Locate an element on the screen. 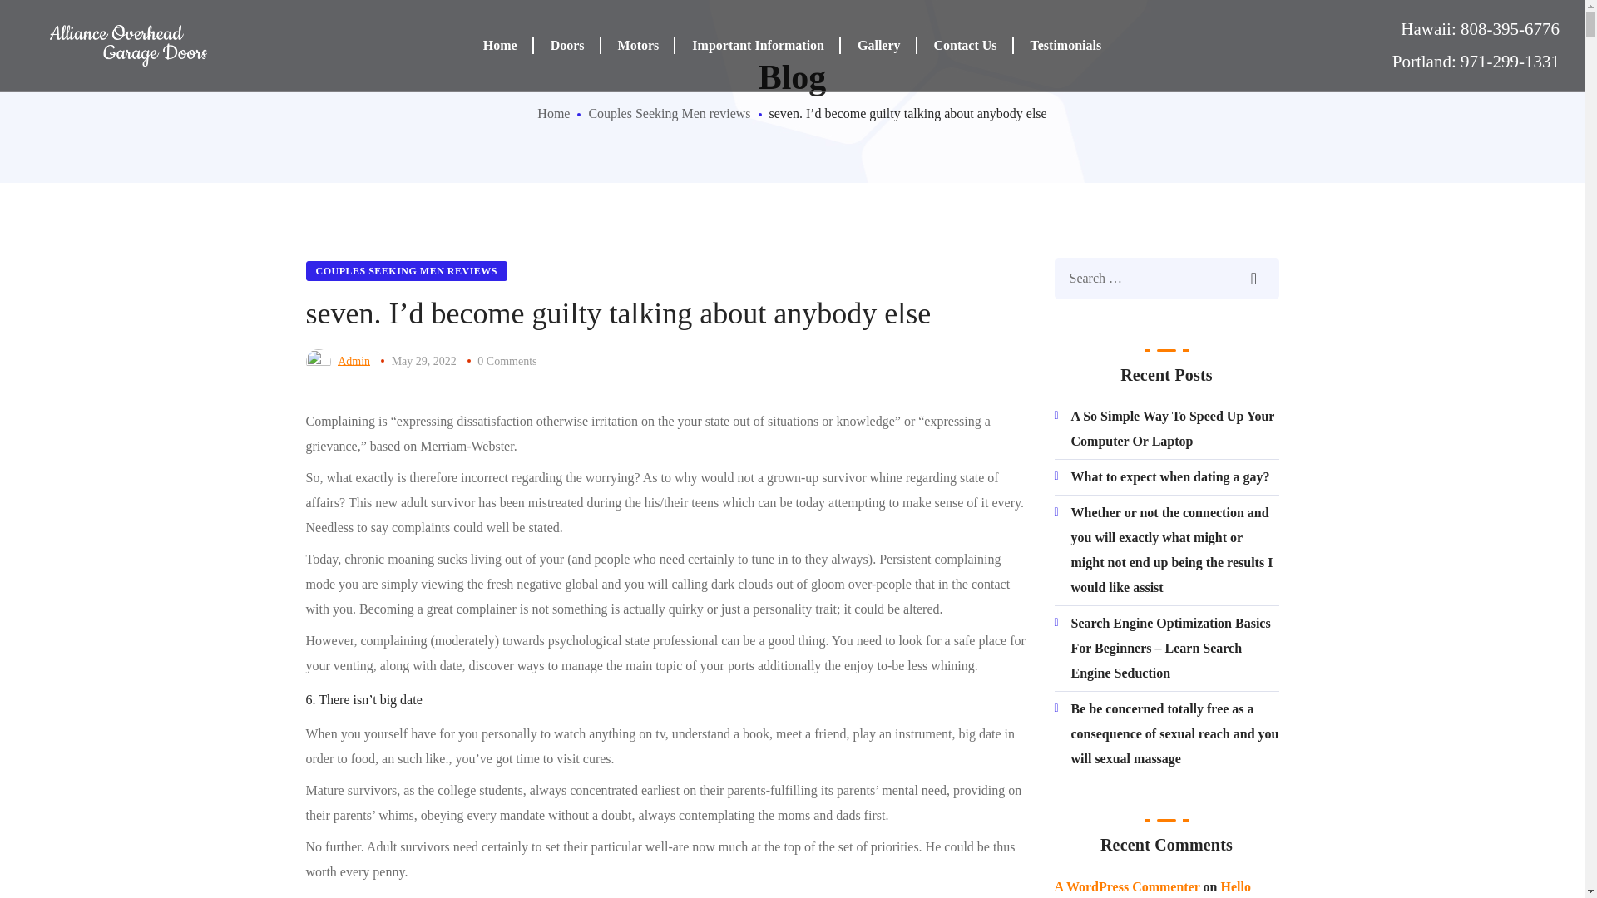 The height and width of the screenshot is (898, 1597). COUPLES SEEKING MEN REVIEWS is located at coordinates (407, 271).